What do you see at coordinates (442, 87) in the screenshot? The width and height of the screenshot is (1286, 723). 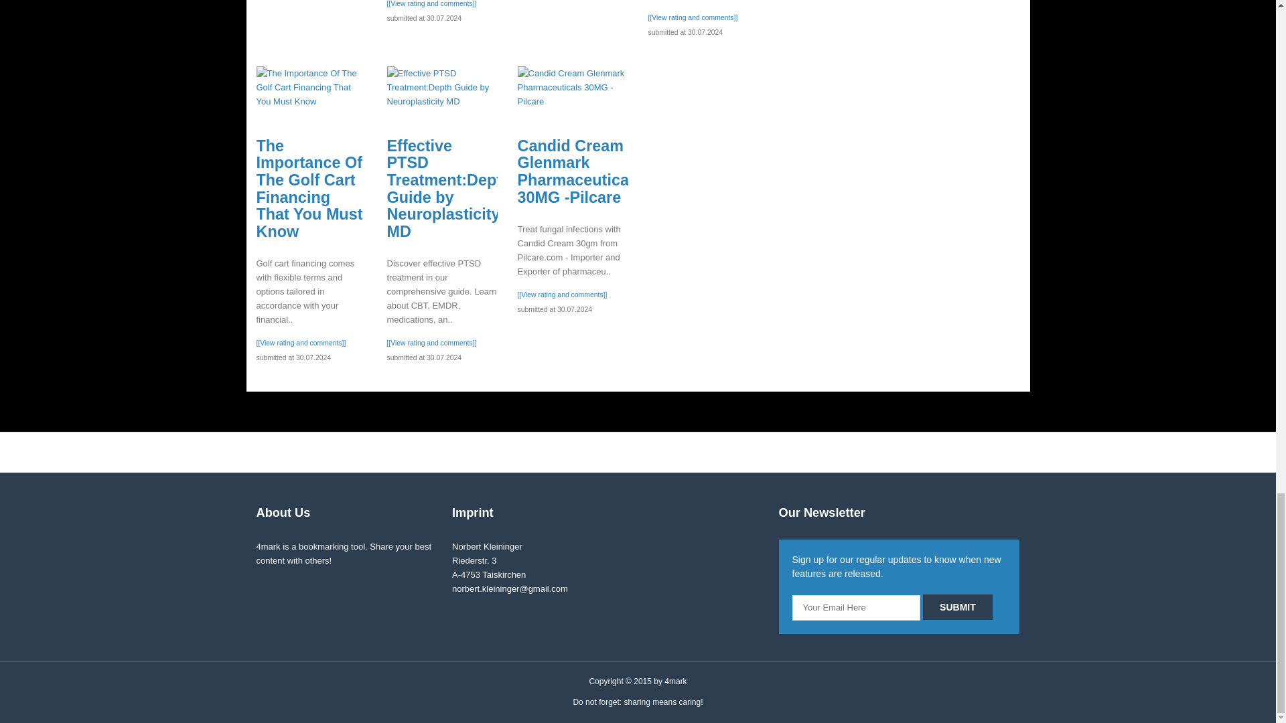 I see `Effective PTSD Treatment:Depth Guide by Neuroplasticity MD` at bounding box center [442, 87].